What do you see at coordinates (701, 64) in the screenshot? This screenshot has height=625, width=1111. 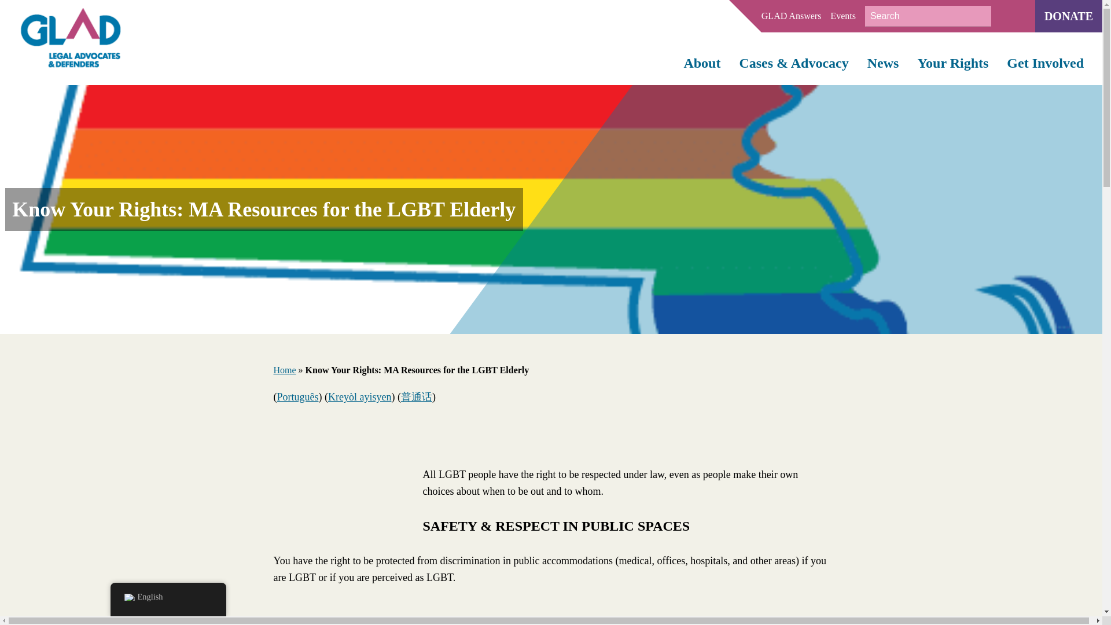 I see `About` at bounding box center [701, 64].